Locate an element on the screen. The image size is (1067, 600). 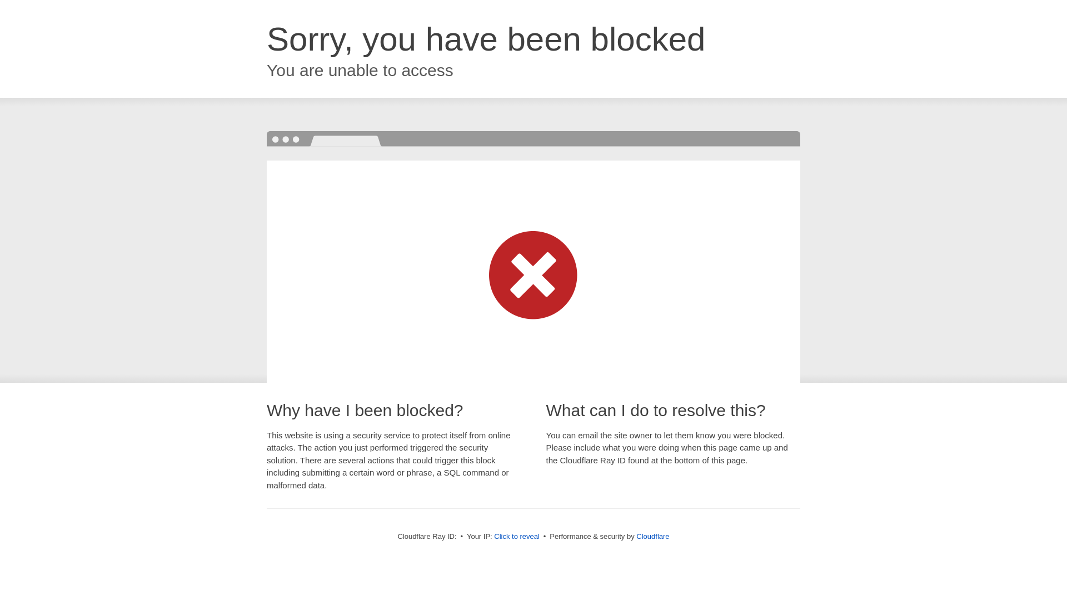
Cloudflare is located at coordinates (652, 537).